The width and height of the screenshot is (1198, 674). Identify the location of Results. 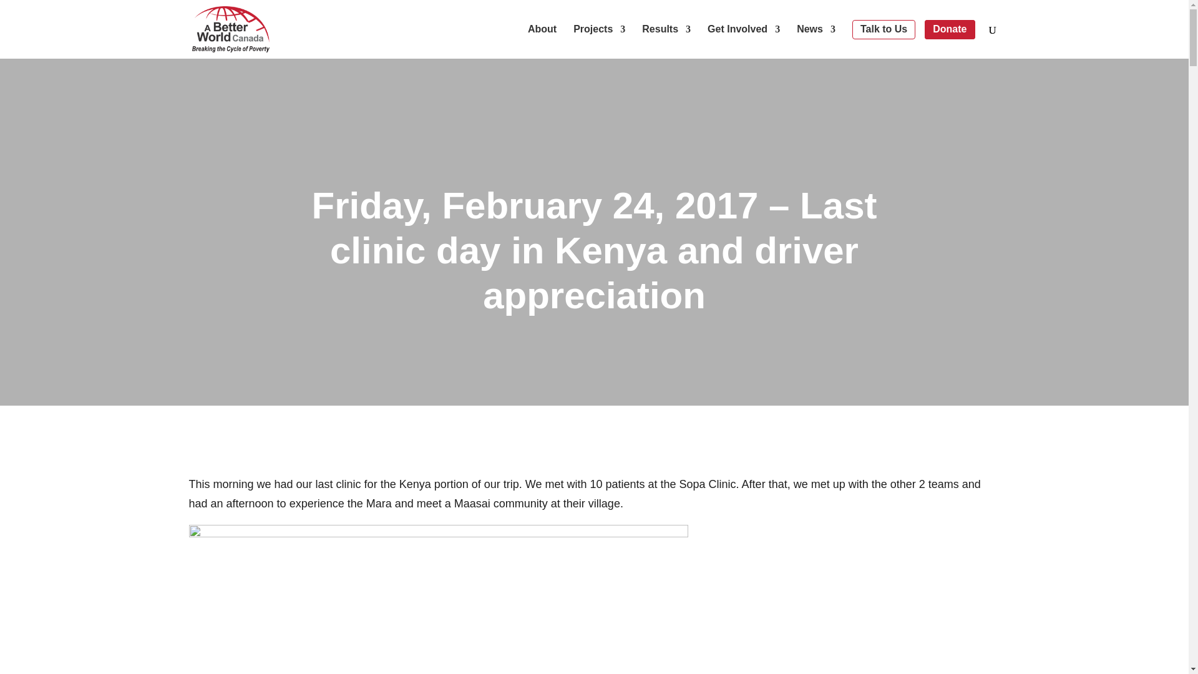
(666, 41).